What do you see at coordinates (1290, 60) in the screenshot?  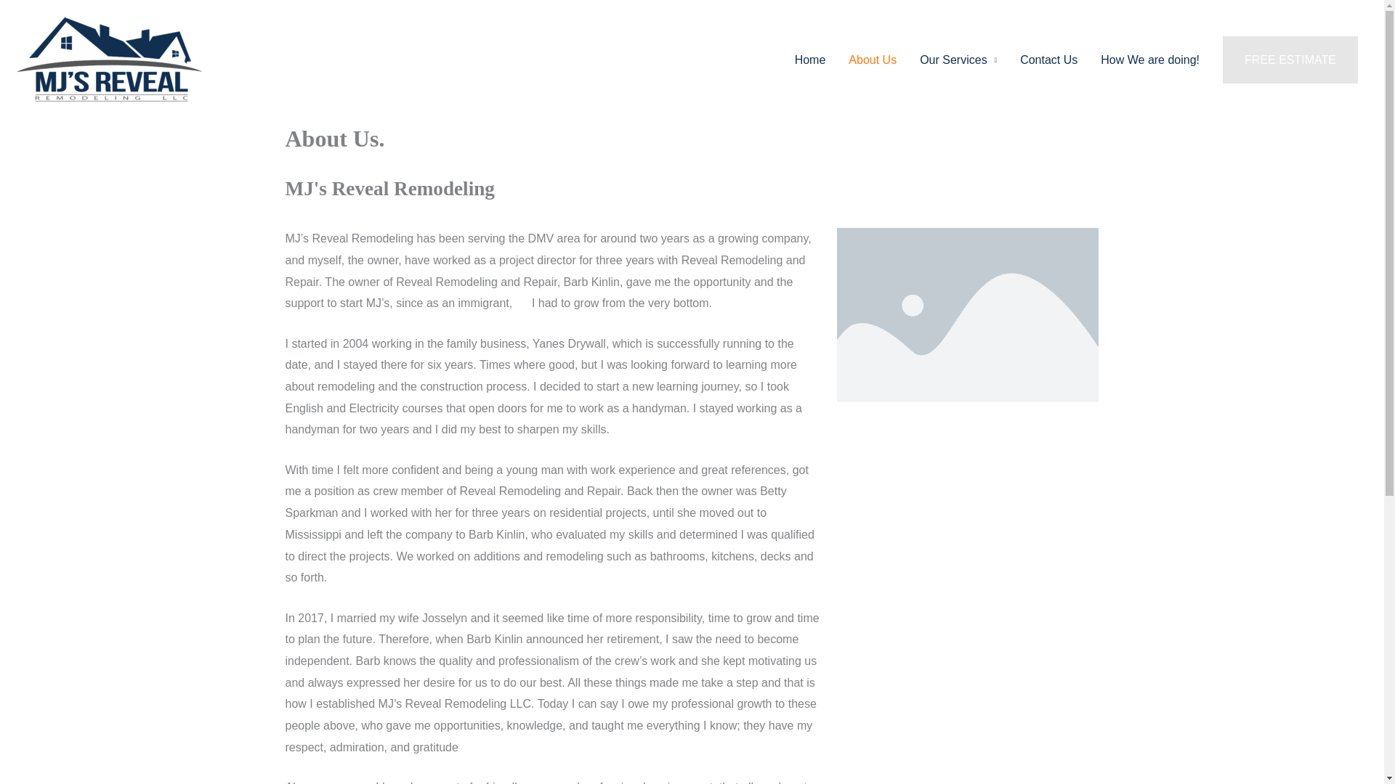 I see `FREE ESTIMATE` at bounding box center [1290, 60].